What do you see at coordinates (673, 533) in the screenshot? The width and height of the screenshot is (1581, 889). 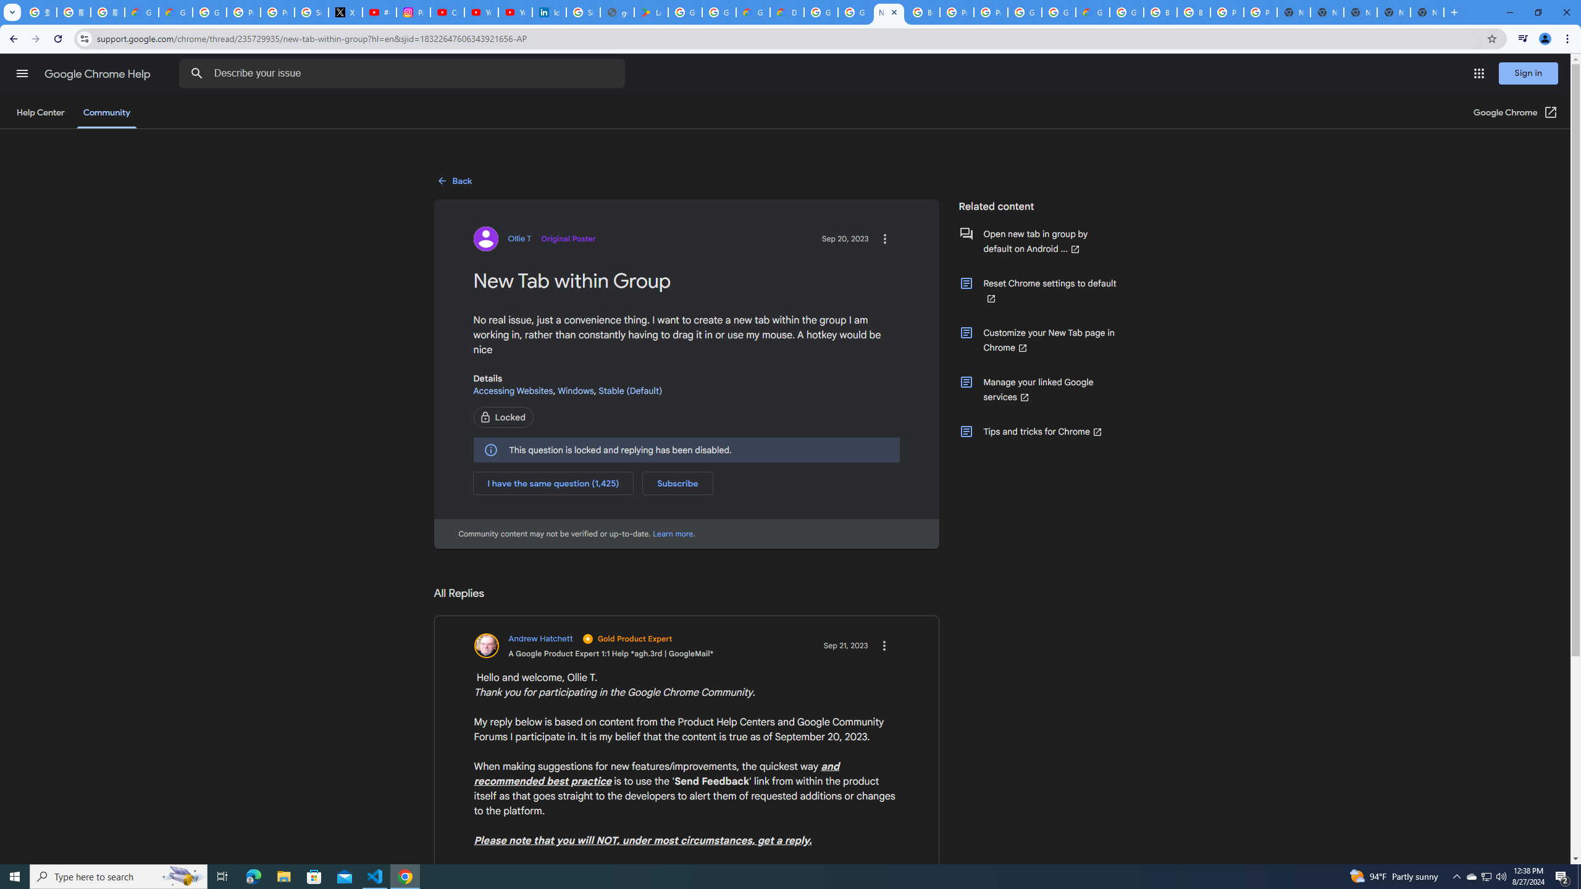 I see `Community content may not be verified or up-to-date.` at bounding box center [673, 533].